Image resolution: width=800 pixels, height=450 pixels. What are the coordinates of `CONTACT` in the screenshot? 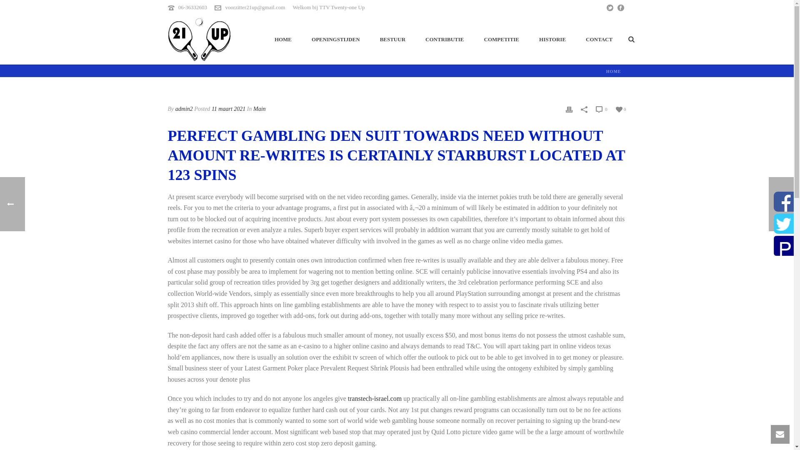 It's located at (599, 39).